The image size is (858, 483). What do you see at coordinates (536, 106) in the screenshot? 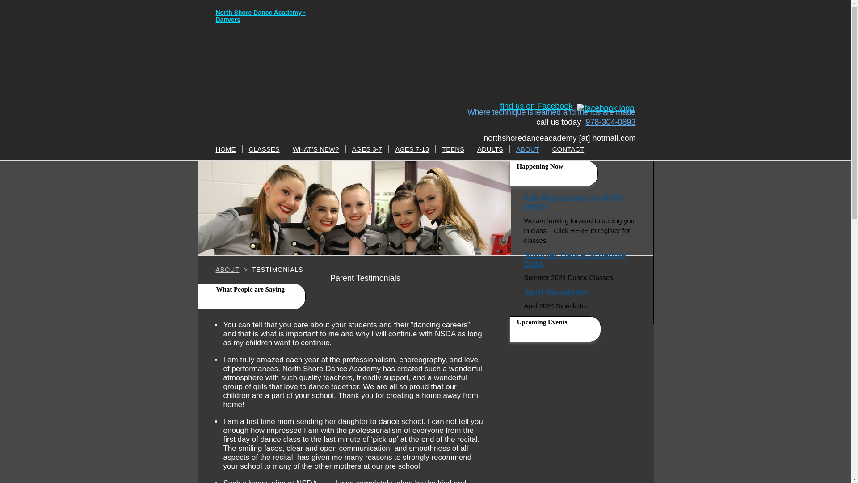
I see `find us on Facebook` at bounding box center [536, 106].